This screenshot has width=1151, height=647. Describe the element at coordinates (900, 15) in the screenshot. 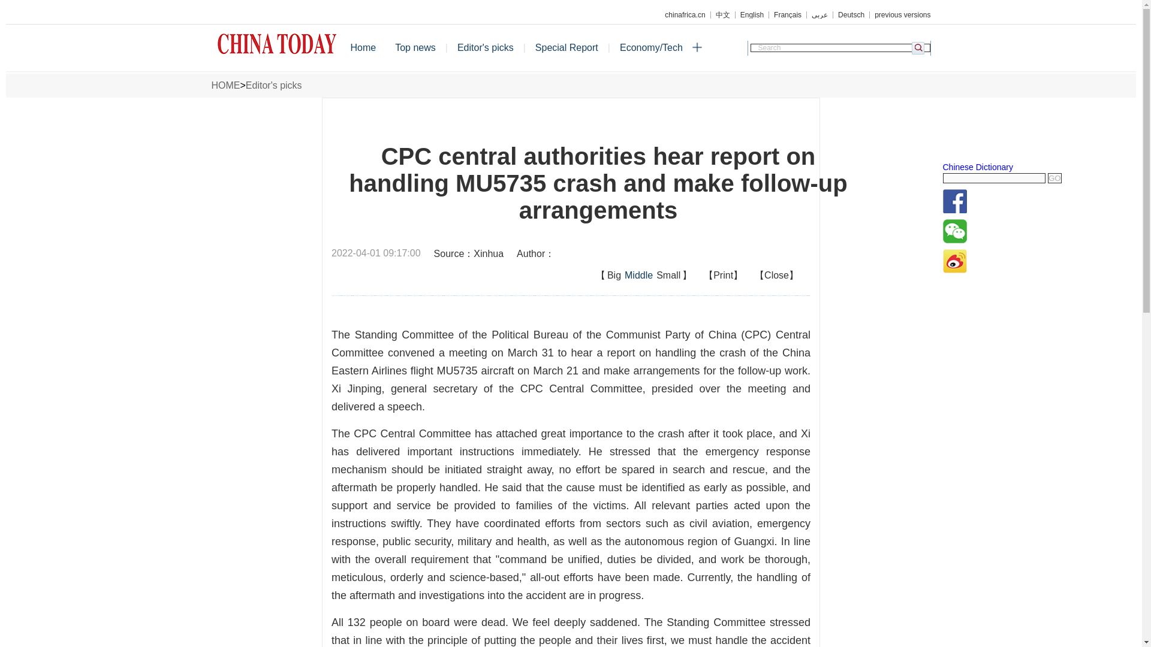

I see `previous versions` at that location.